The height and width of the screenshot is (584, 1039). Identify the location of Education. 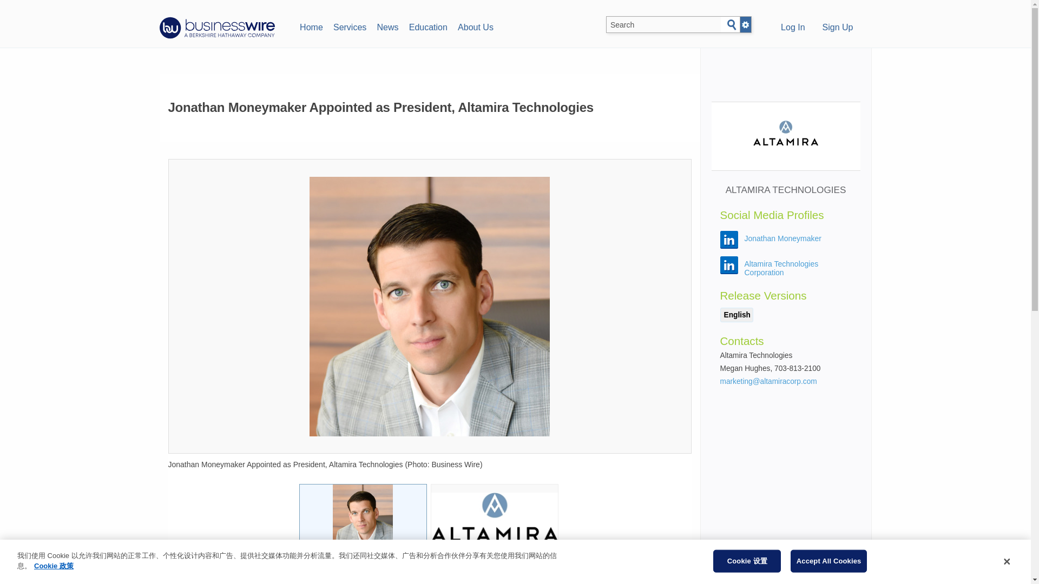
(428, 26).